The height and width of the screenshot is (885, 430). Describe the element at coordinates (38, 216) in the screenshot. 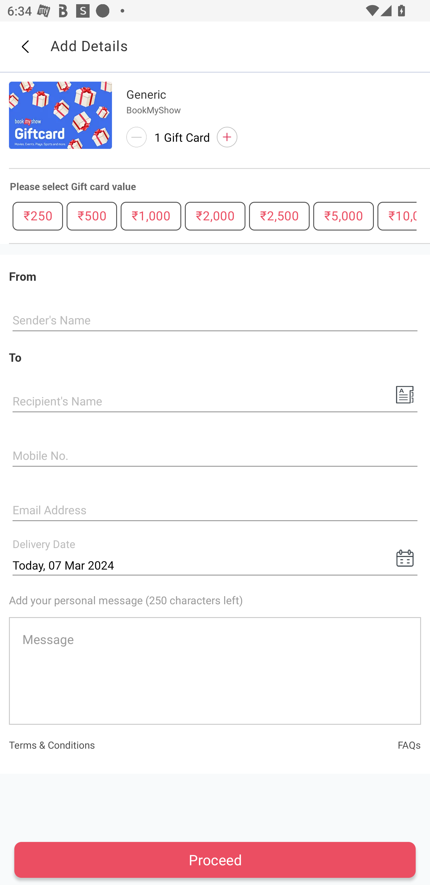

I see `₹250` at that location.